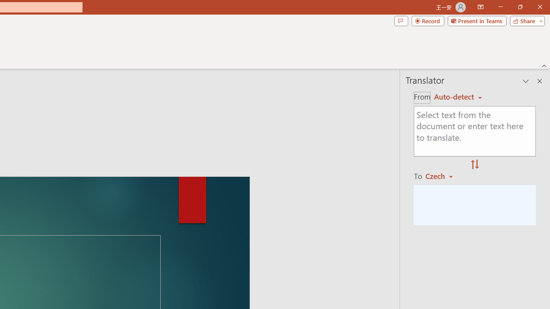 This screenshot has height=309, width=550. I want to click on Swap "from" and "to" languages., so click(475, 165).